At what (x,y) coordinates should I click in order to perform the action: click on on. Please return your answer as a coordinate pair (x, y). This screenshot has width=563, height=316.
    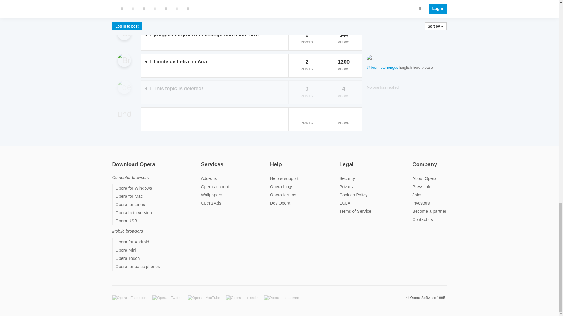
    Looking at the image, I should click on (414, 161).